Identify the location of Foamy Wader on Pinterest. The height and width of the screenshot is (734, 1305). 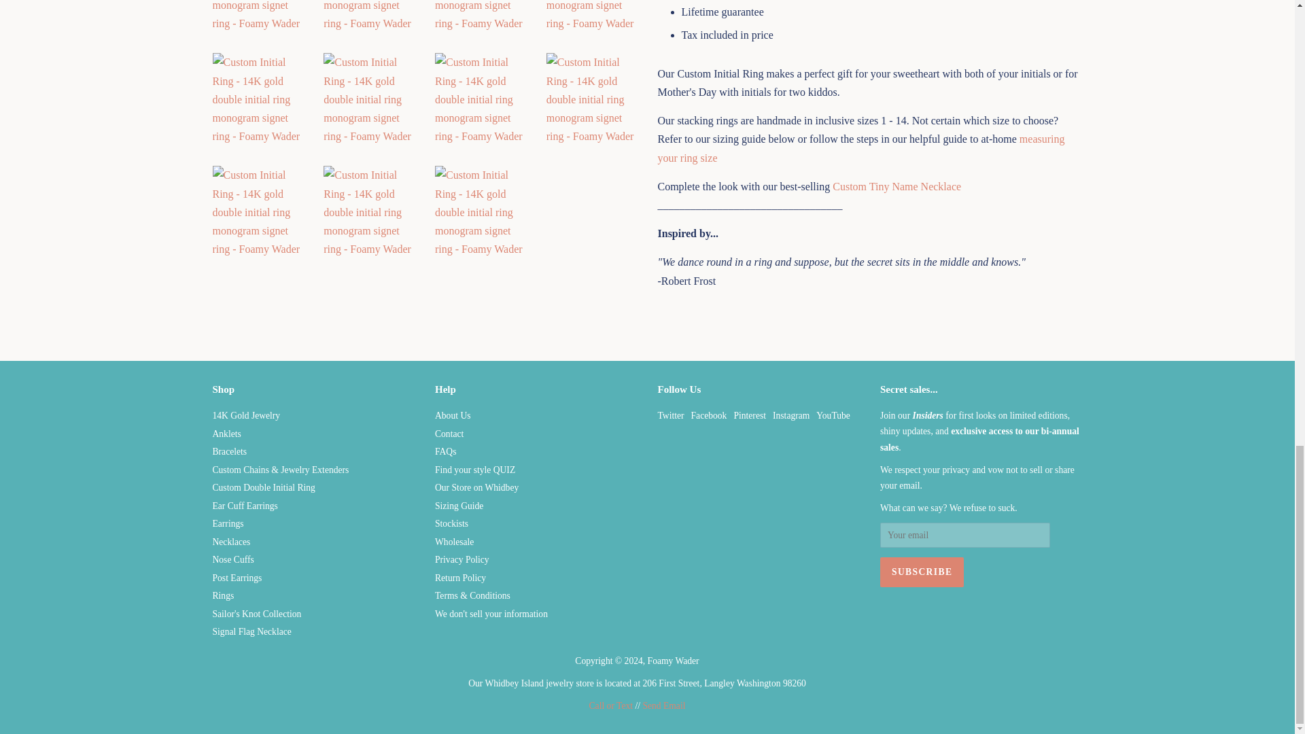
(750, 415).